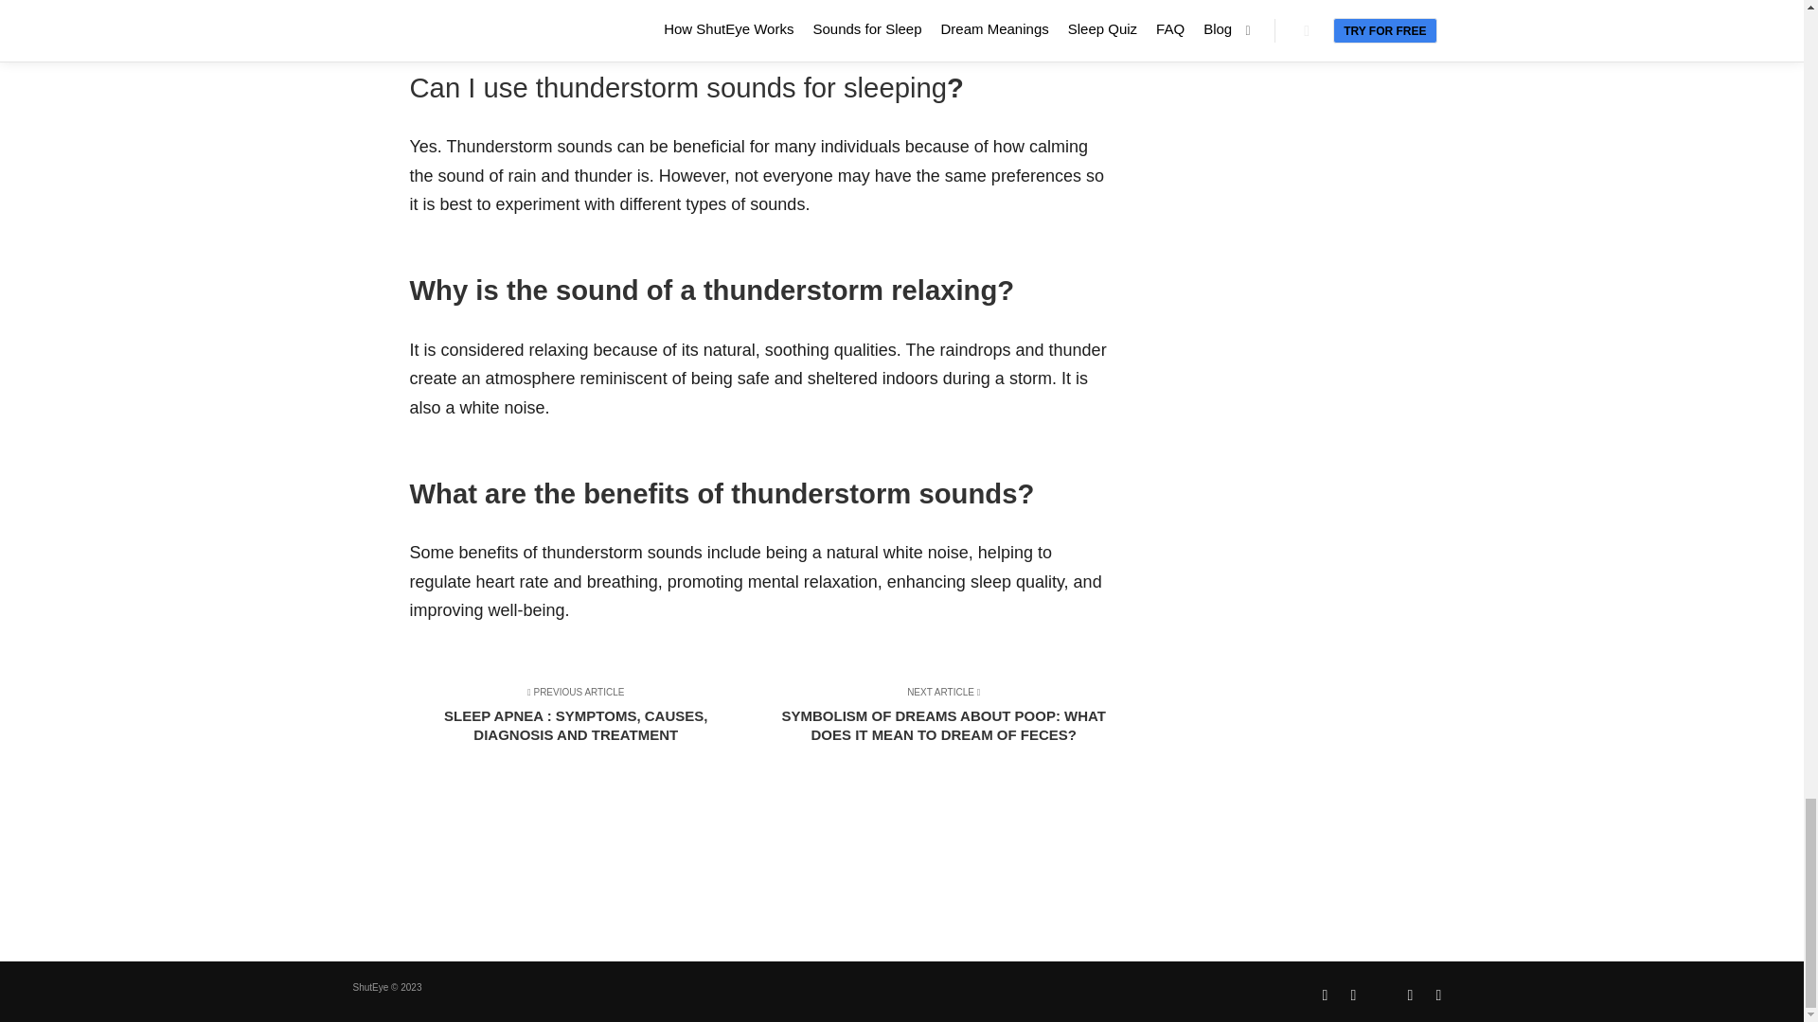  What do you see at coordinates (1409, 995) in the screenshot?
I see `Twitter` at bounding box center [1409, 995].